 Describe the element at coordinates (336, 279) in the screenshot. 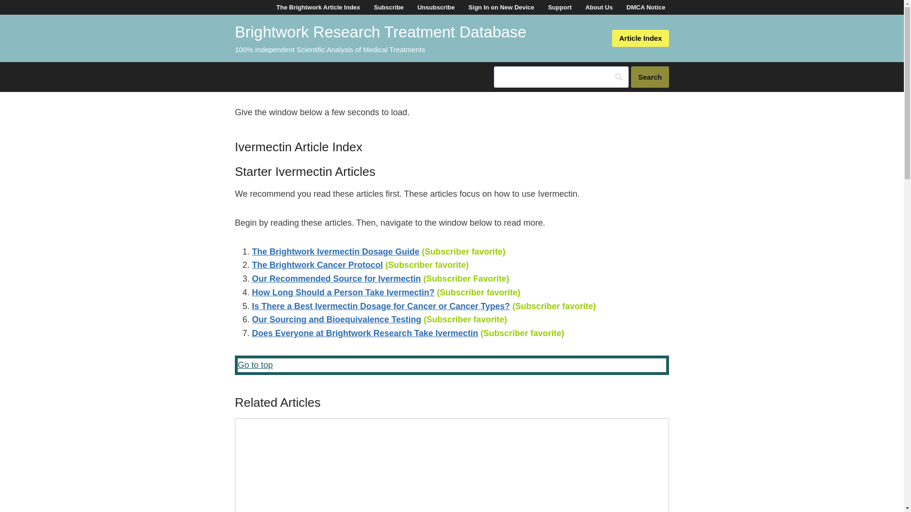

I see `Our Recommended Source for Ivermectin` at that location.